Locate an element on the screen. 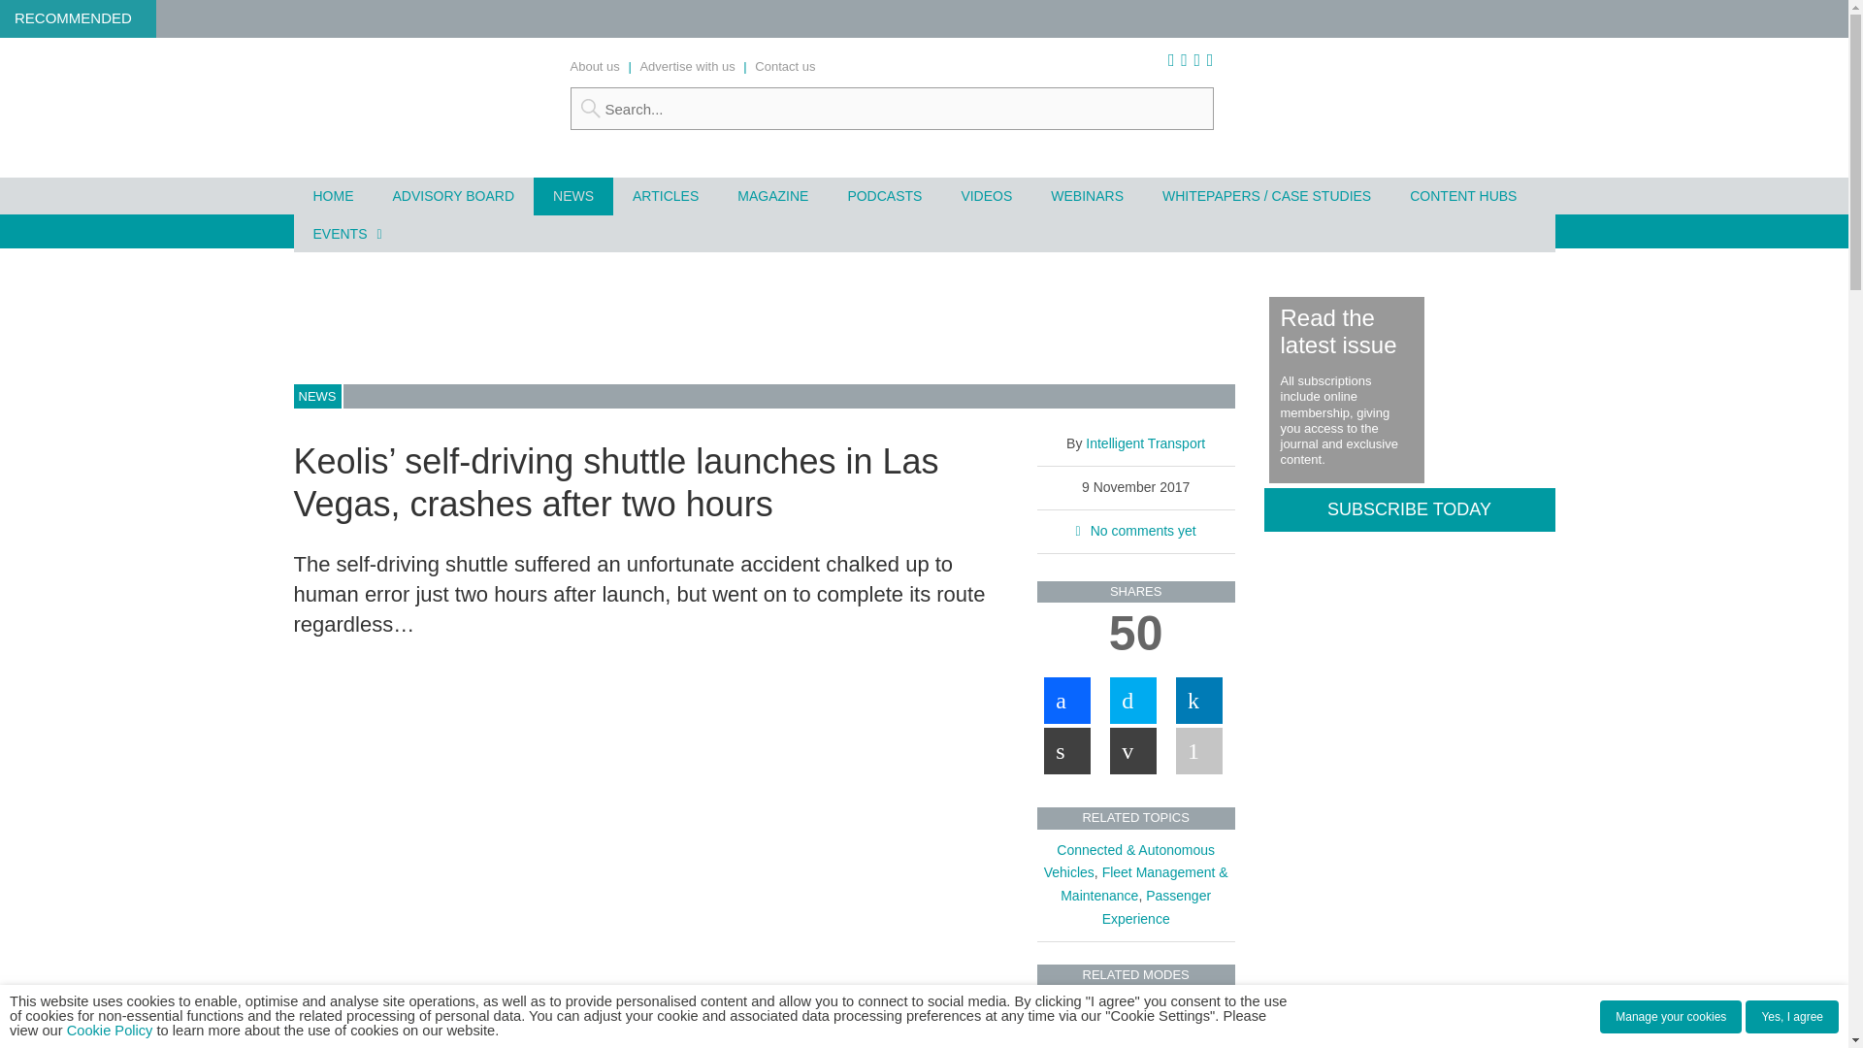 This screenshot has height=1048, width=1863. NEWS is located at coordinates (572, 196).